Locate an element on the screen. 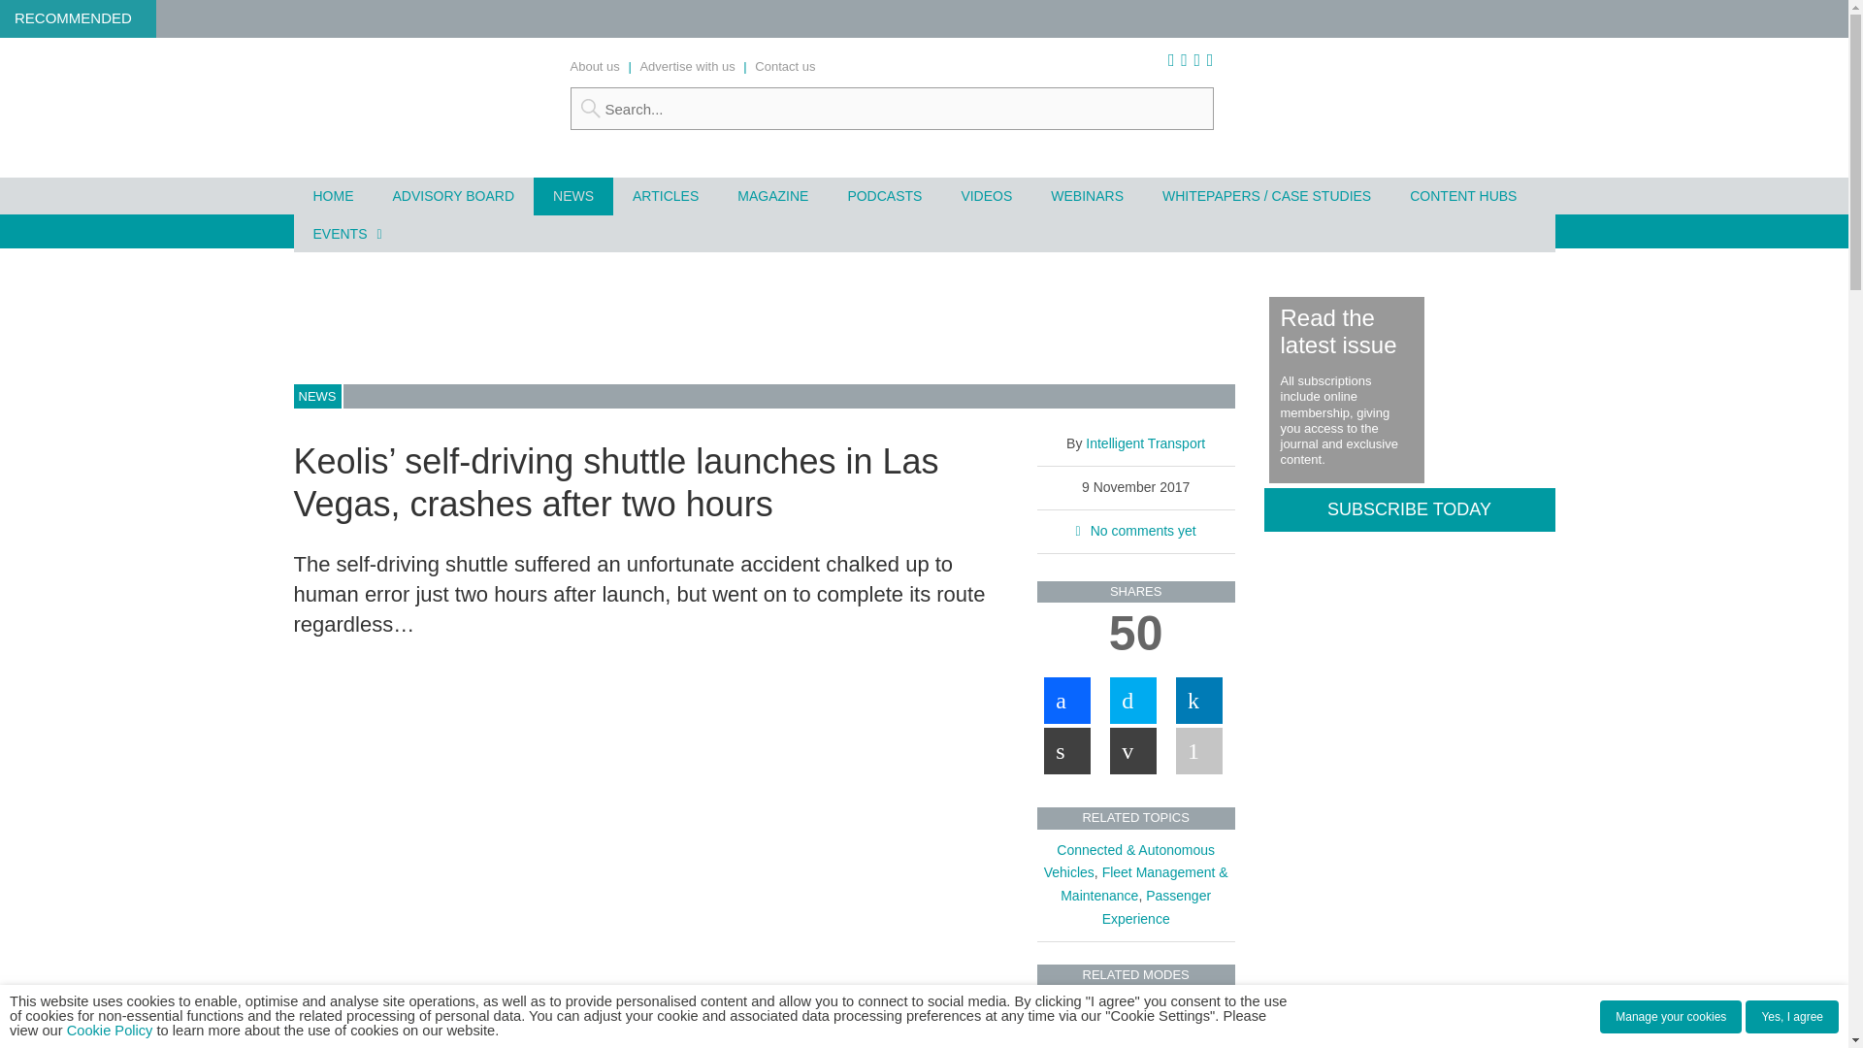 This screenshot has height=1048, width=1863. NEWS is located at coordinates (572, 196).